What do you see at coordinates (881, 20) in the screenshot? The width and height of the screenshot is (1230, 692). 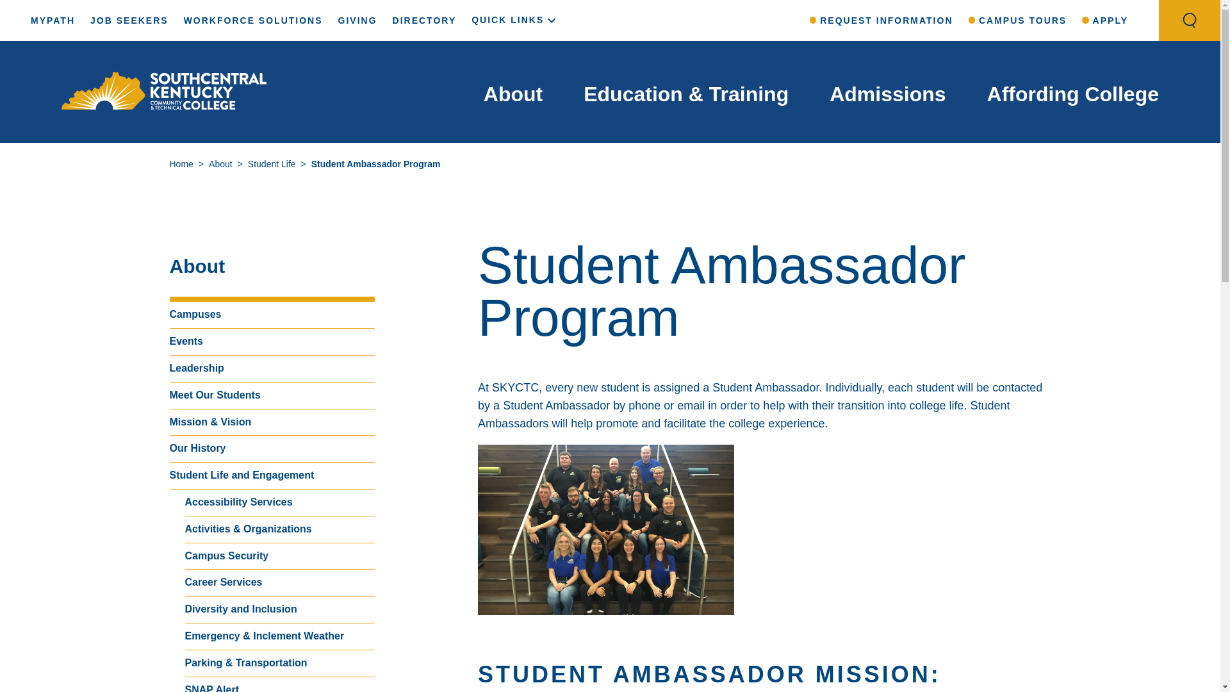 I see `REQUEST INFORMATION` at bounding box center [881, 20].